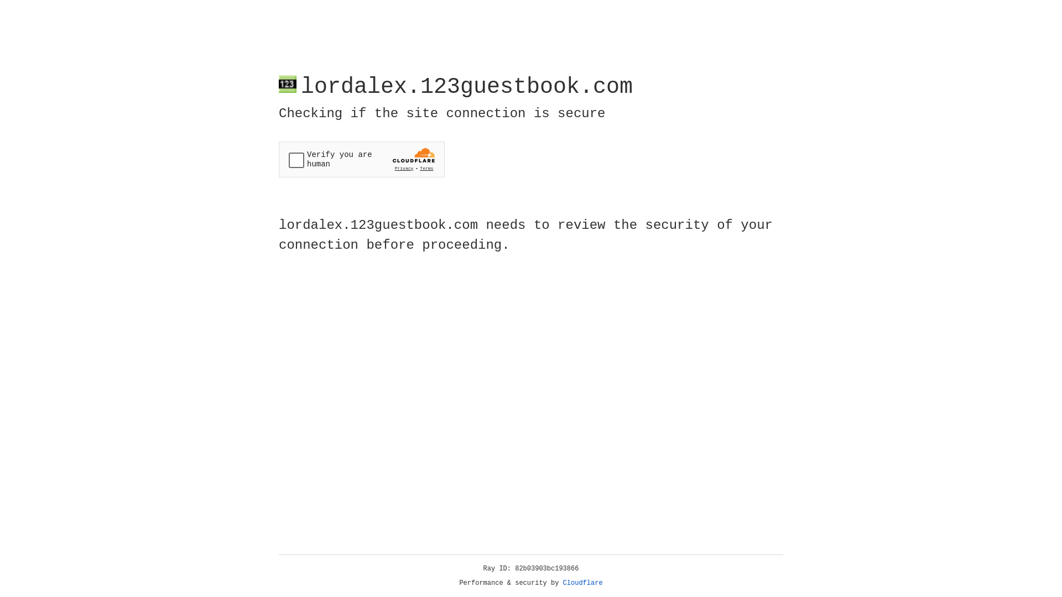 The image size is (1062, 597). Describe the element at coordinates (362, 159) in the screenshot. I see `Widget containing a Cloudflare security challenge` at that location.